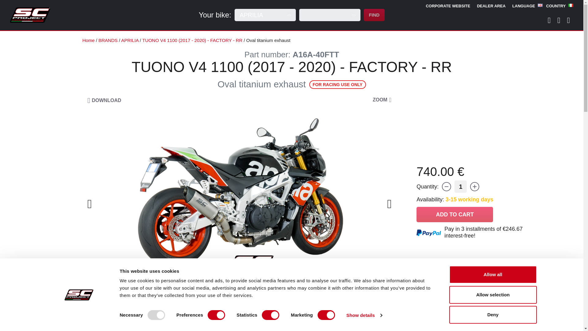 Image resolution: width=588 pixels, height=331 pixels. I want to click on Show details, so click(364, 315).